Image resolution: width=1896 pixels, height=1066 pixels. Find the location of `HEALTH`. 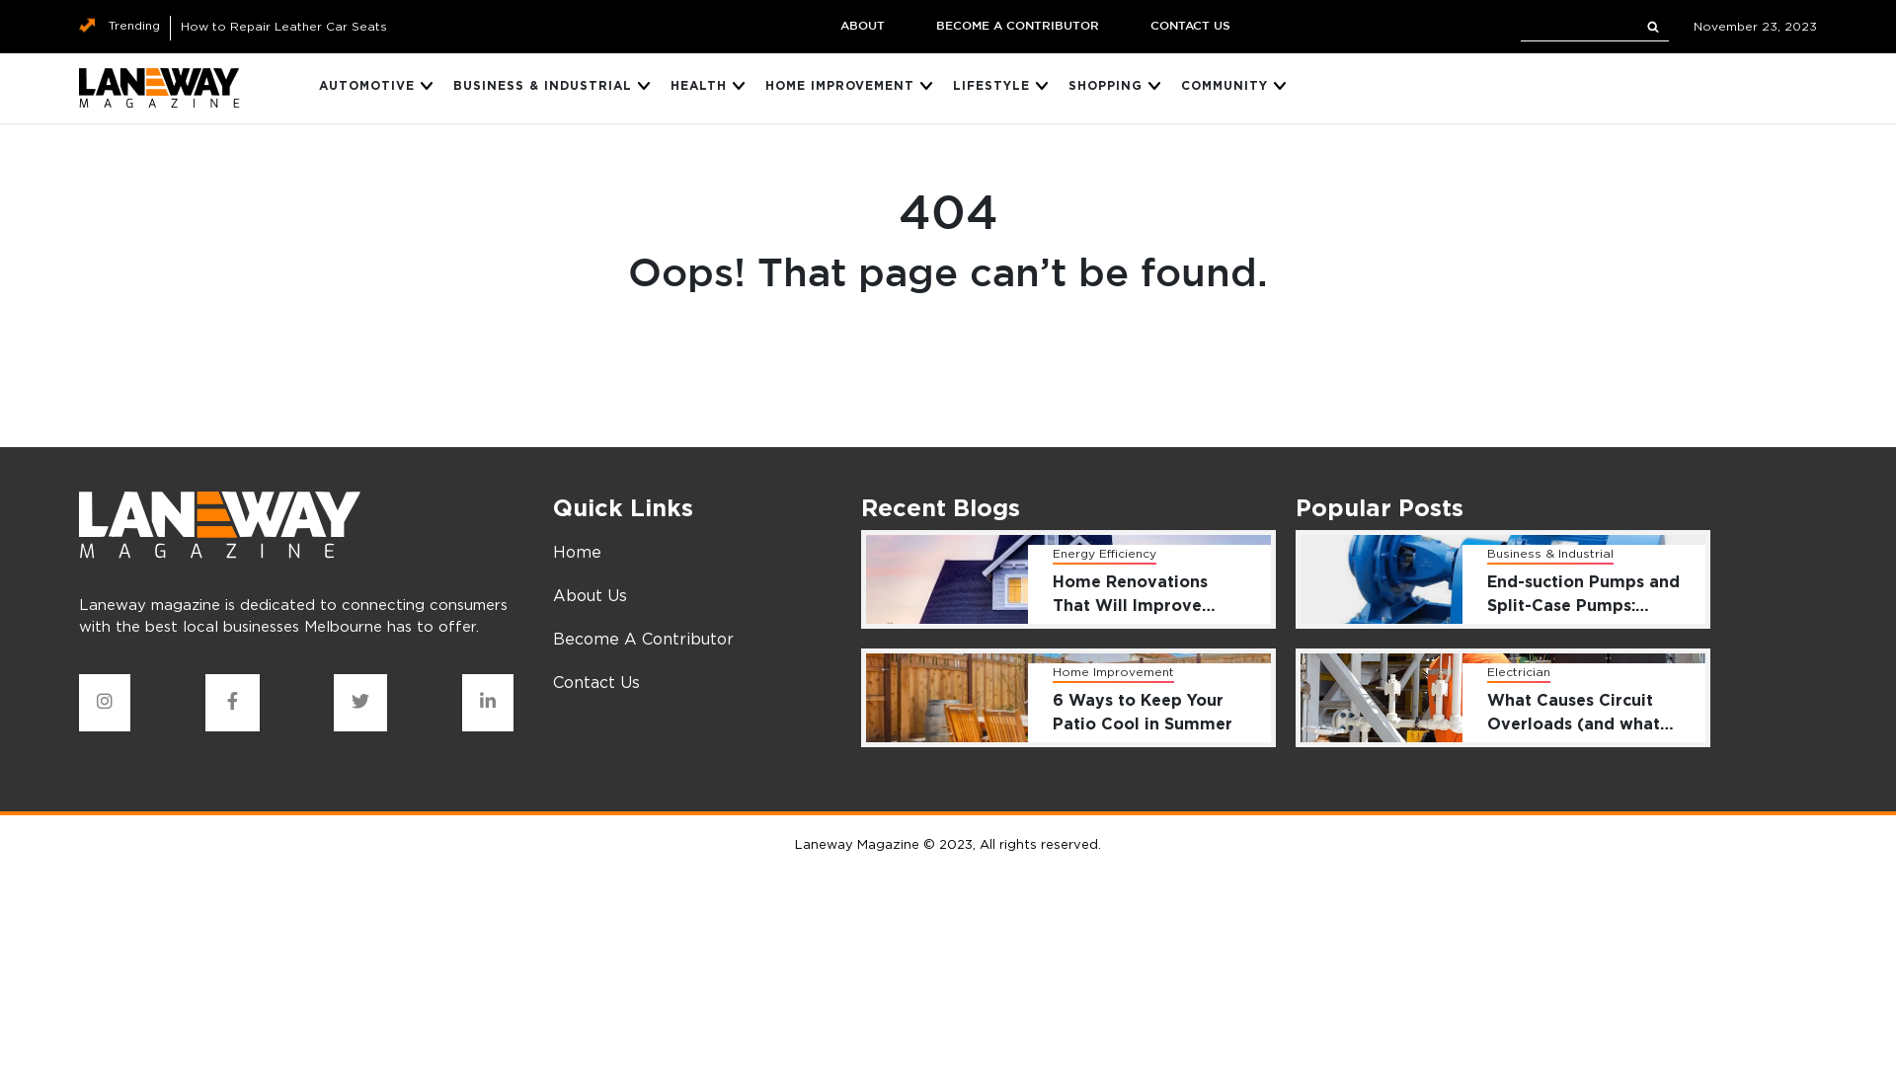

HEALTH is located at coordinates (699, 89).